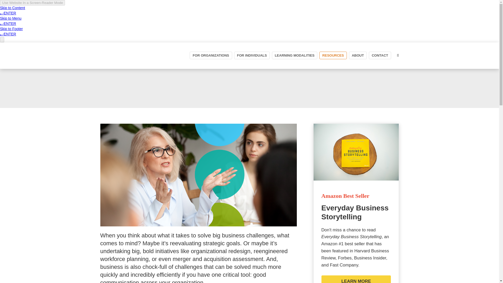 Image resolution: width=503 pixels, height=283 pixels. Describe the element at coordinates (211, 55) in the screenshot. I see `FOR ORGANIZATIONS` at that location.